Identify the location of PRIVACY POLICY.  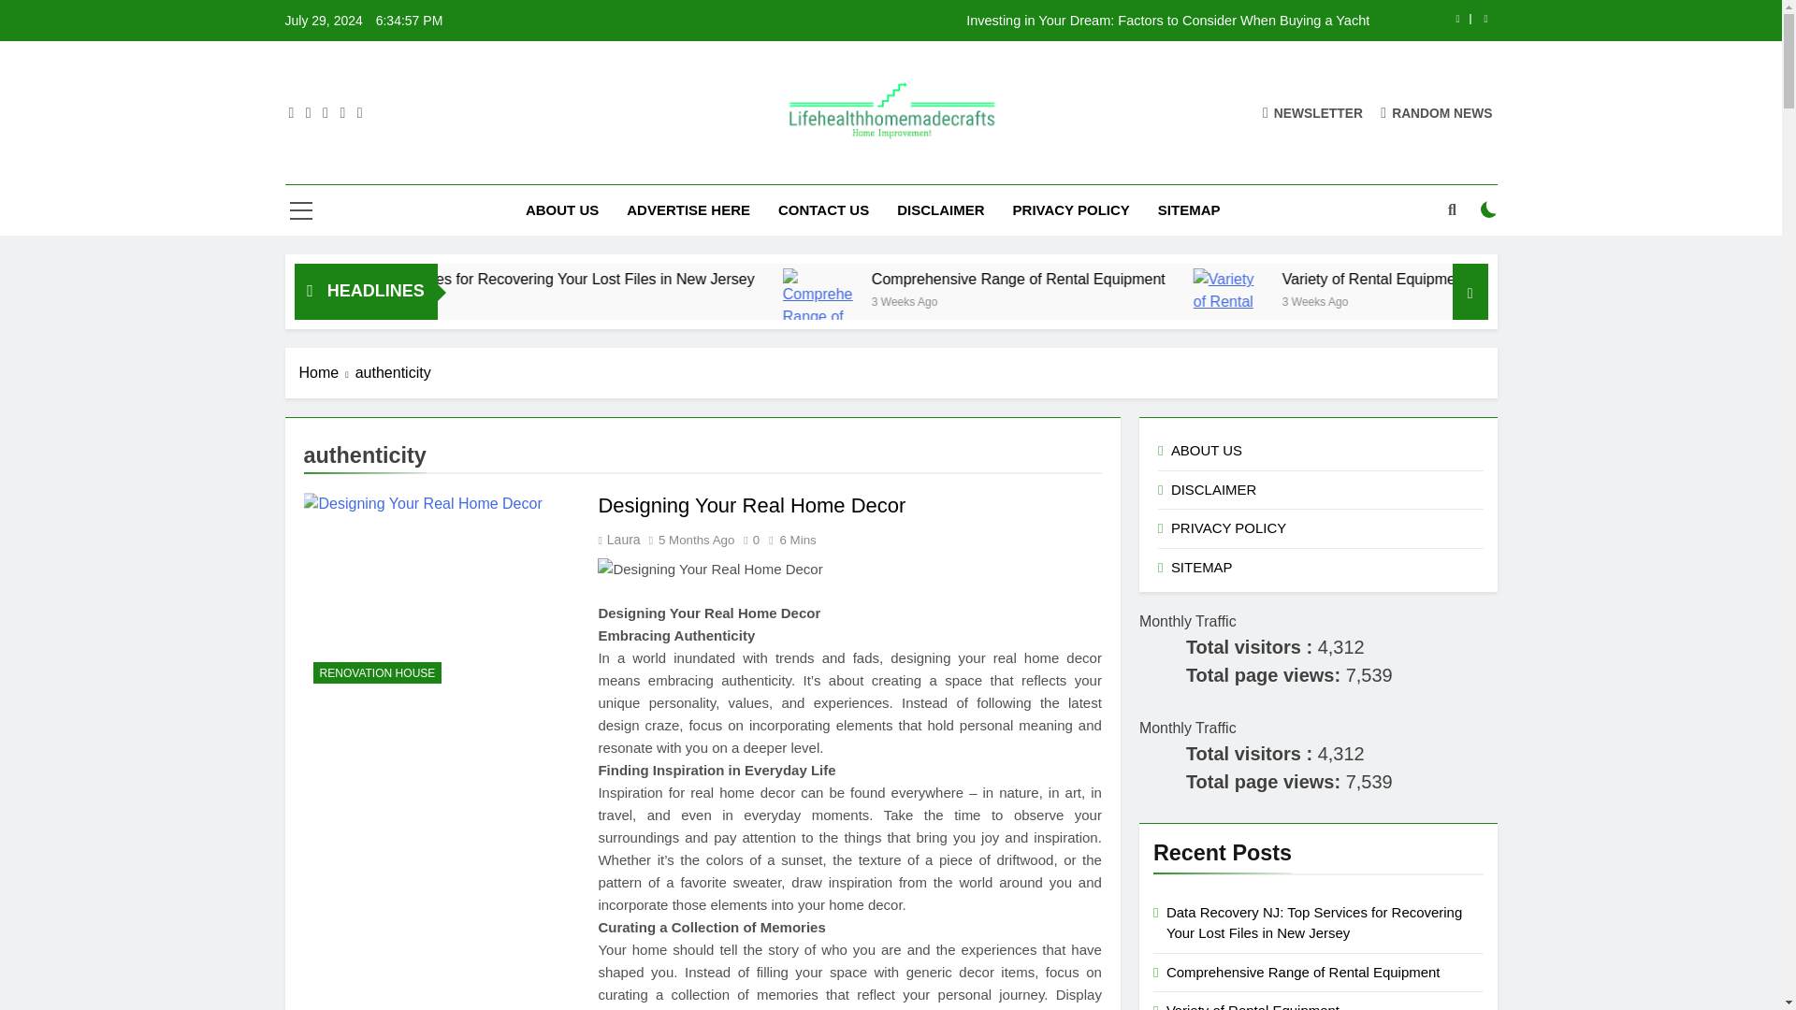
(1071, 209).